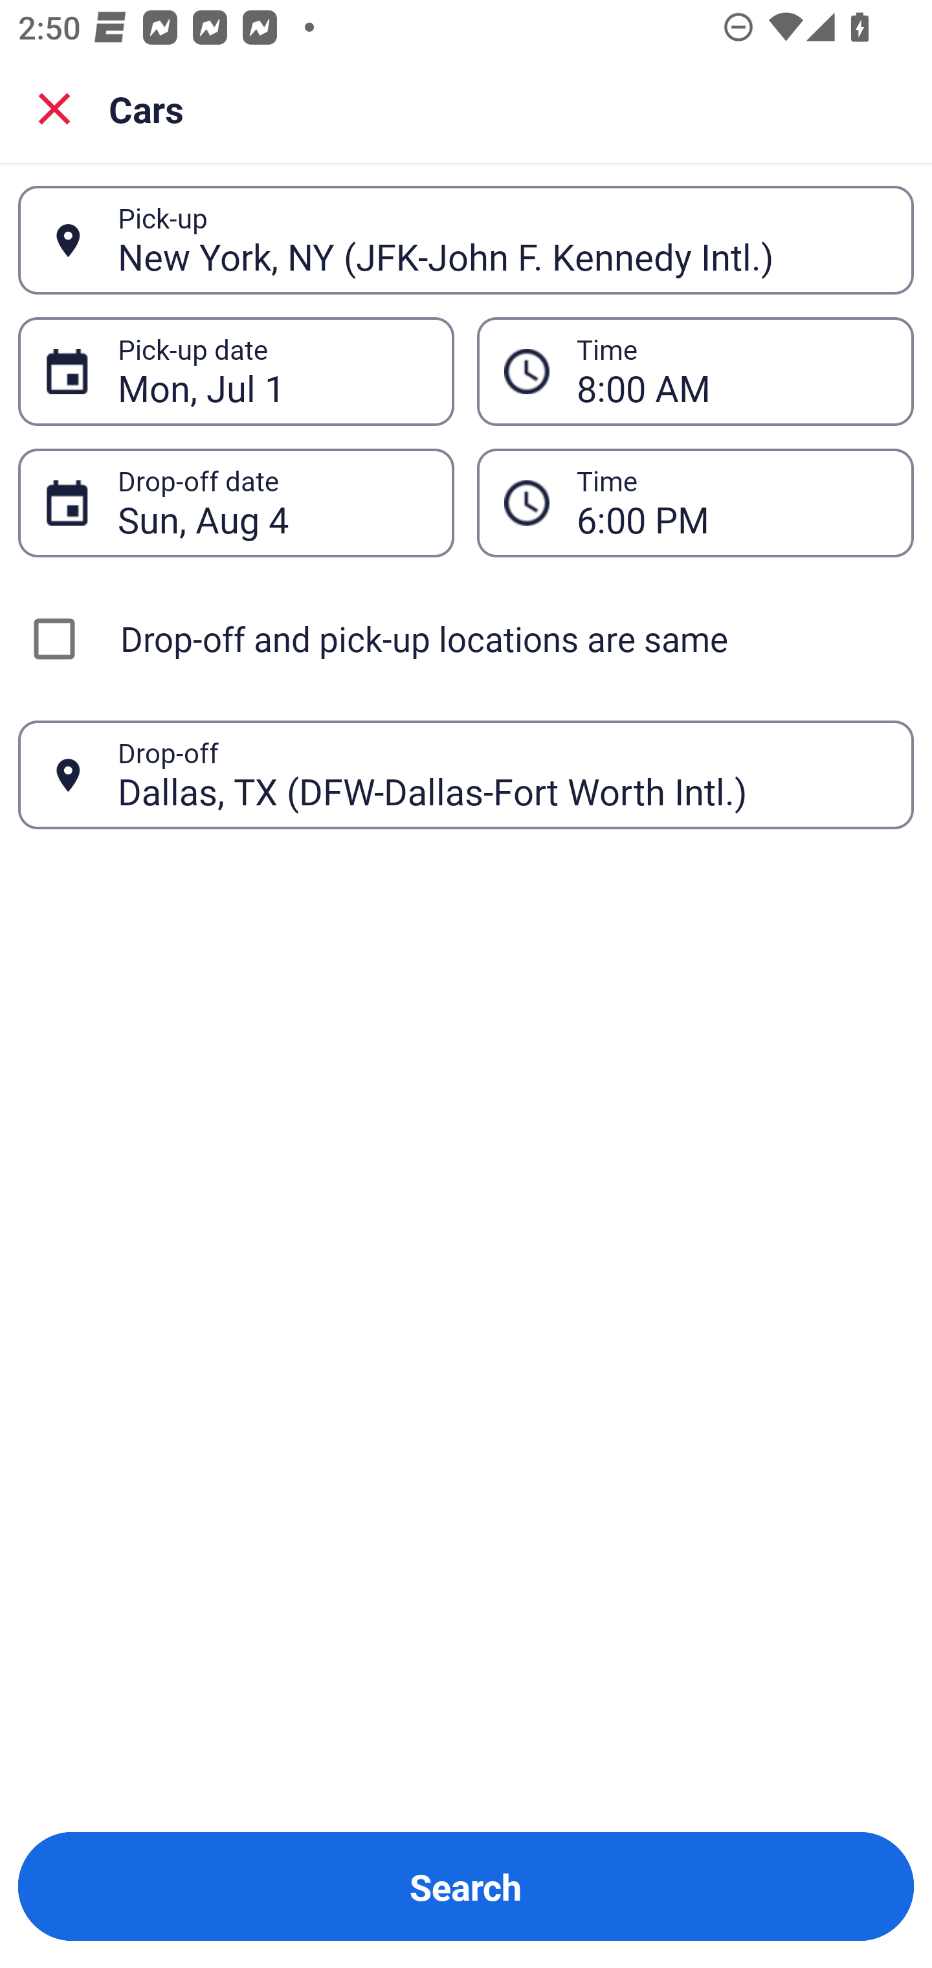 The image size is (932, 1968). What do you see at coordinates (695, 502) in the screenshot?
I see `6:00 PM` at bounding box center [695, 502].